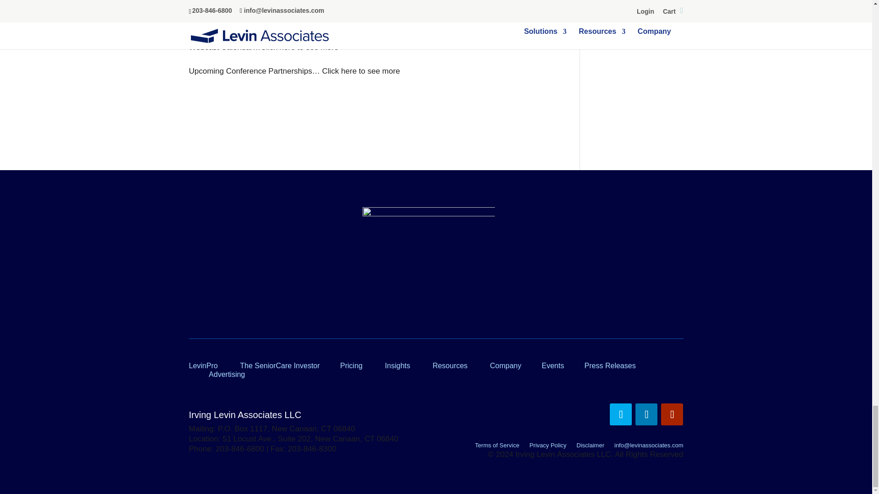  What do you see at coordinates (397, 365) in the screenshot?
I see `Insights` at bounding box center [397, 365].